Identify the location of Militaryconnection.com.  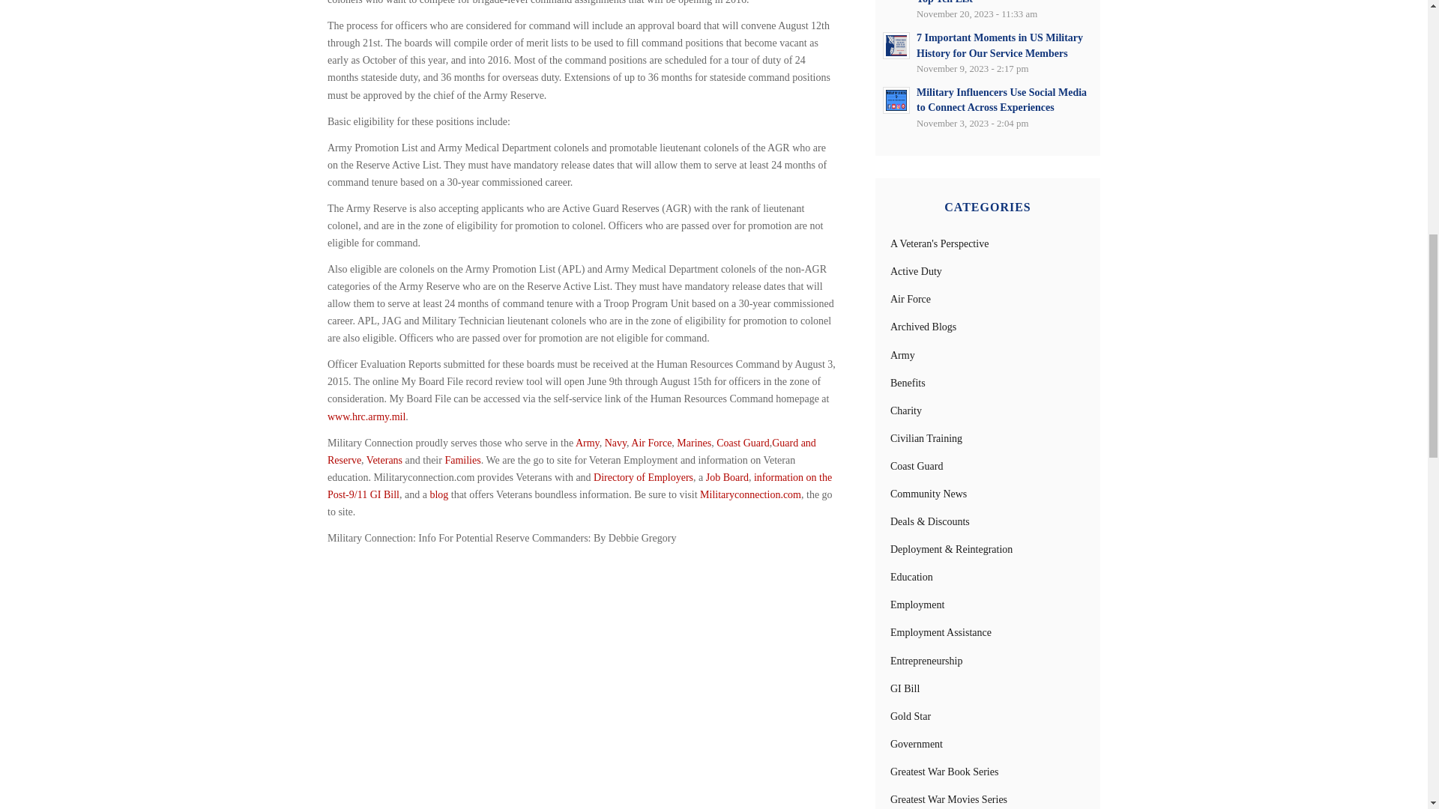
(750, 494).